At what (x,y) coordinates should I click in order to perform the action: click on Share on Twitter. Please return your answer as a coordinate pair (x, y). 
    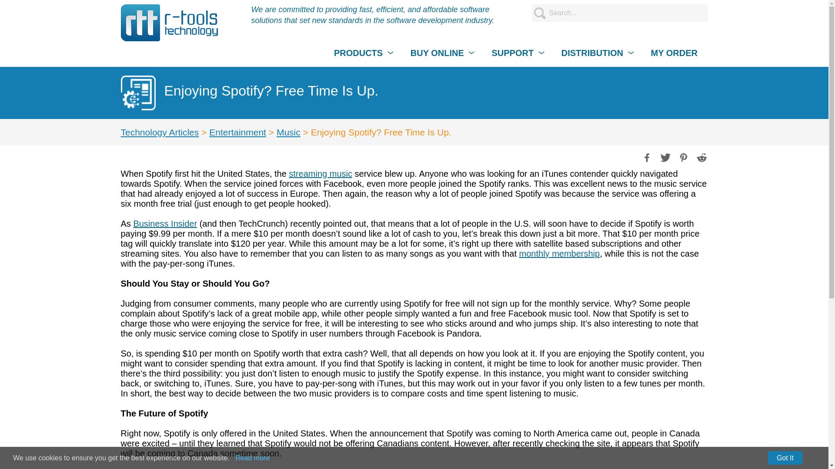
    Looking at the image, I should click on (665, 156).